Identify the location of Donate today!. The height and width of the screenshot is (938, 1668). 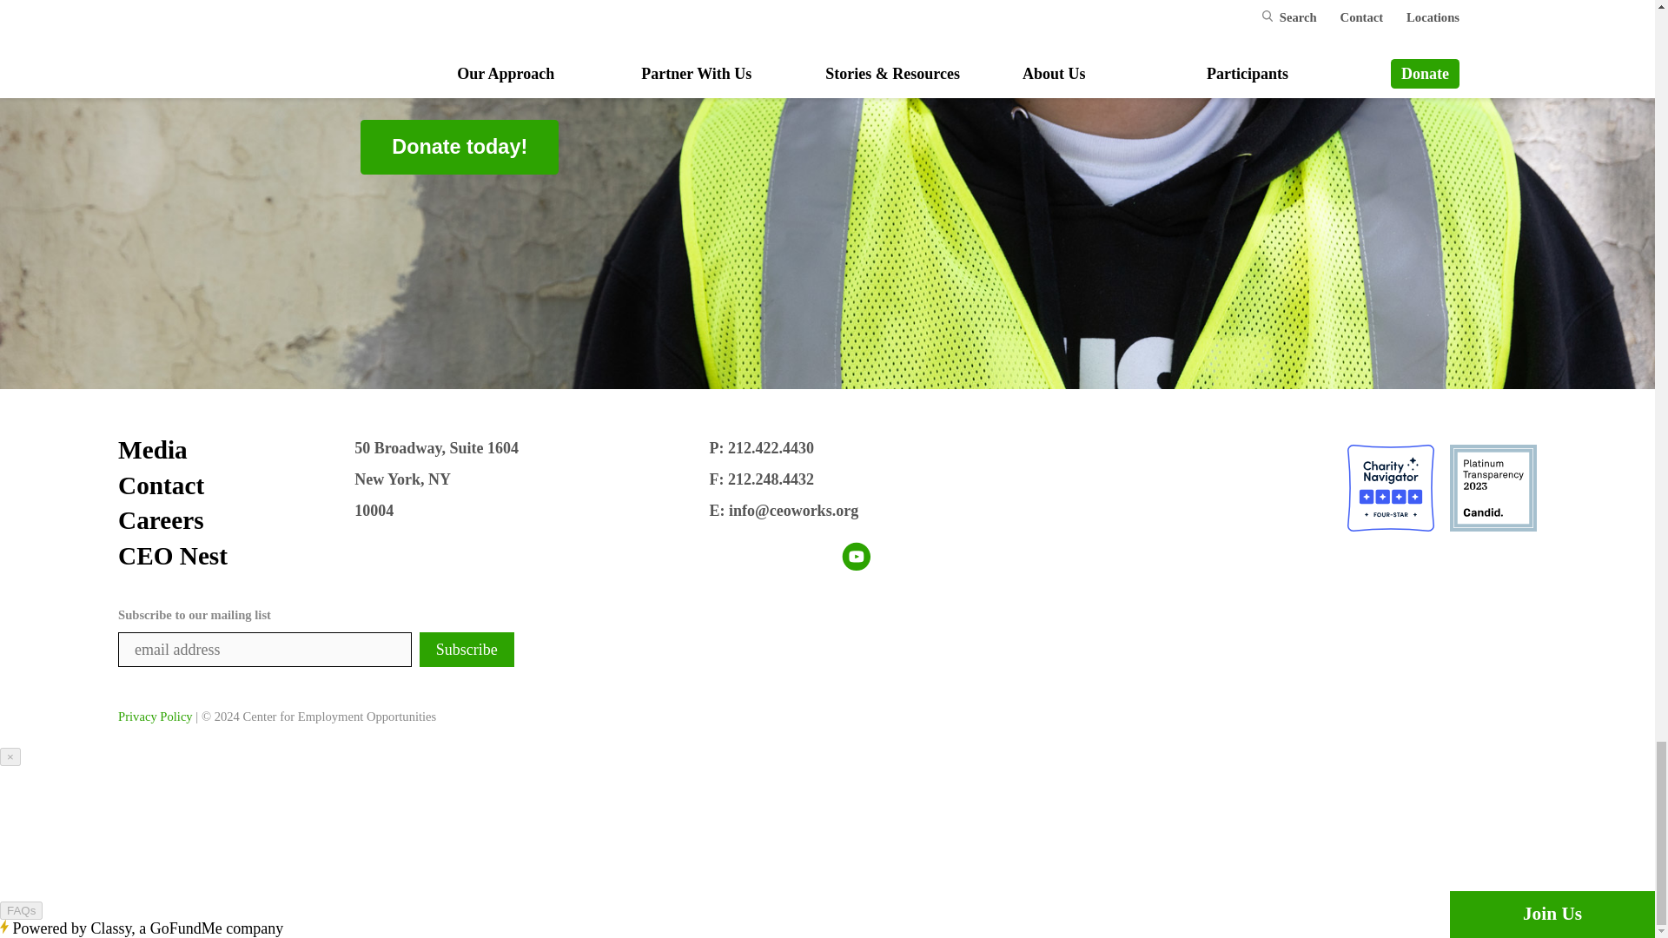
(459, 147).